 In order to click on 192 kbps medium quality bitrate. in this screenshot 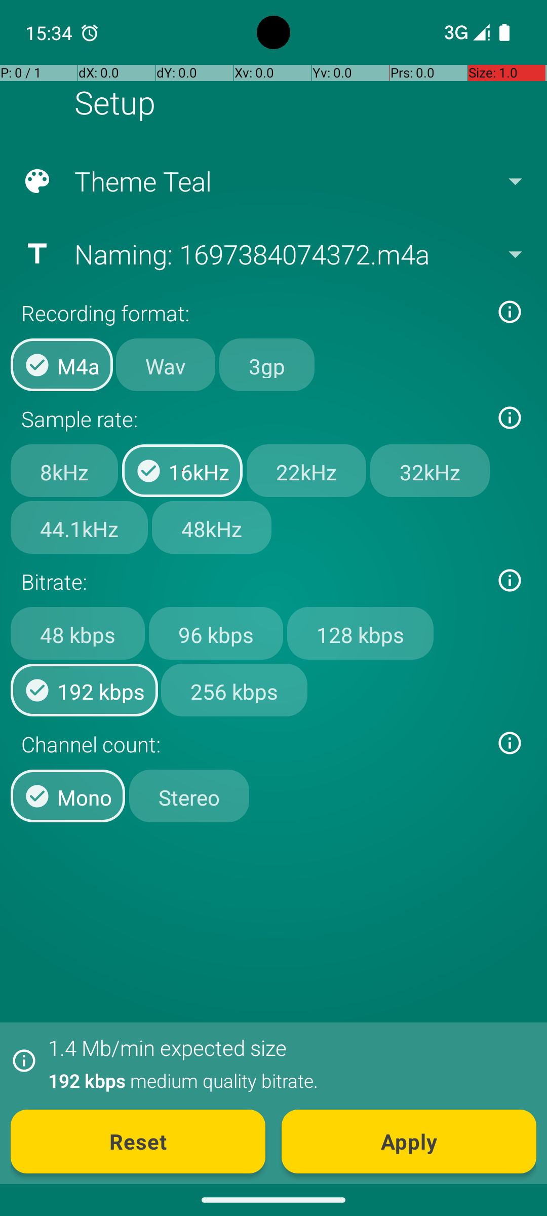, I will do `click(287, 1080)`.